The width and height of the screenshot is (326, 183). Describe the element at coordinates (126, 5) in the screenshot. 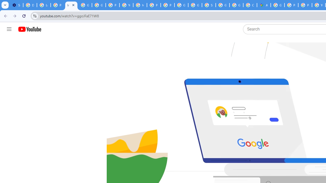

I see `YouTube` at that location.